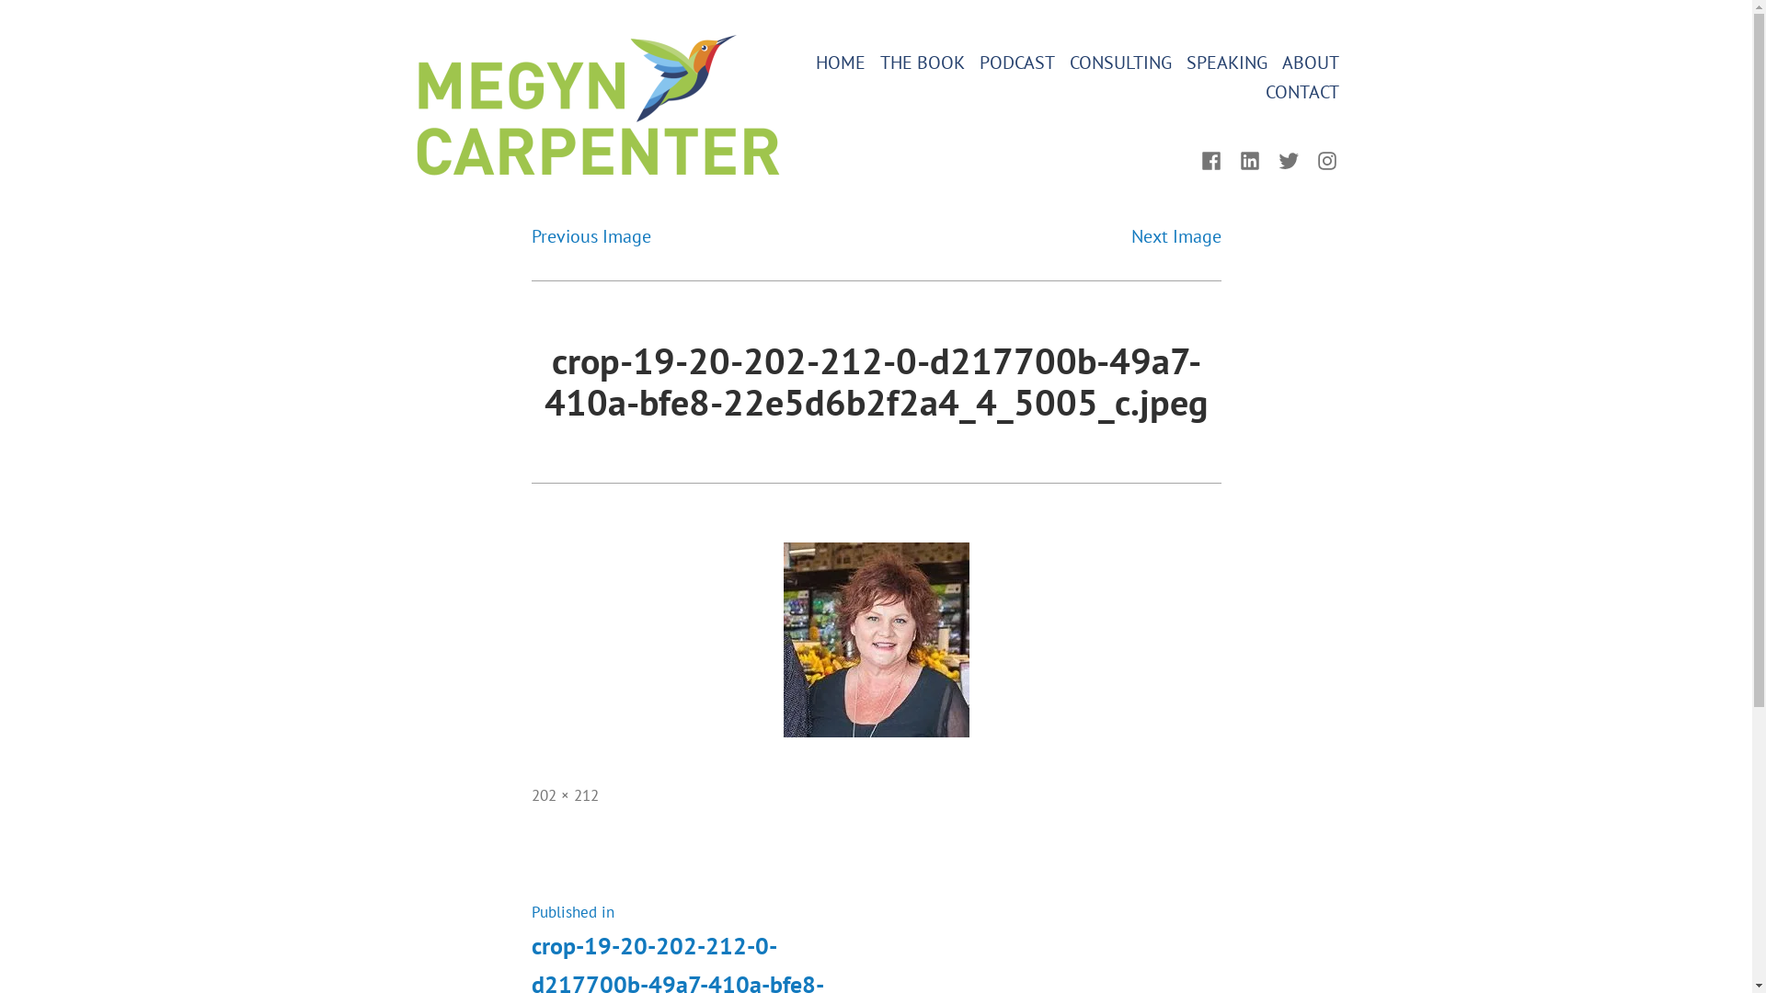 The image size is (1766, 993). I want to click on Twitter, so click(1289, 159).